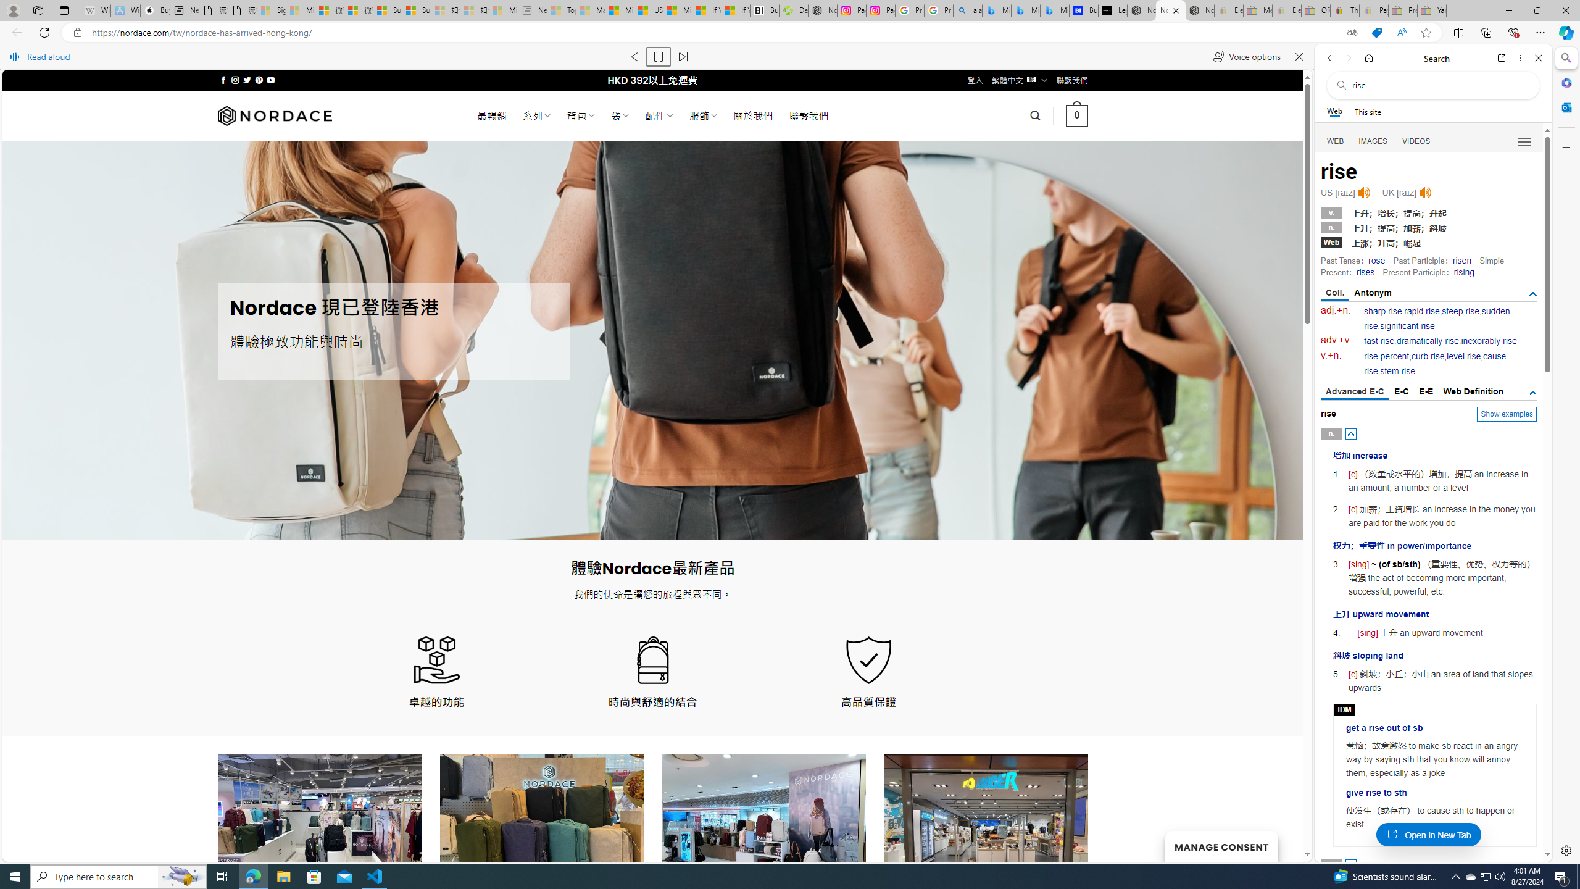 This screenshot has height=889, width=1580. I want to click on Pause read aloud (Ctrl+Shift+U), so click(659, 57).